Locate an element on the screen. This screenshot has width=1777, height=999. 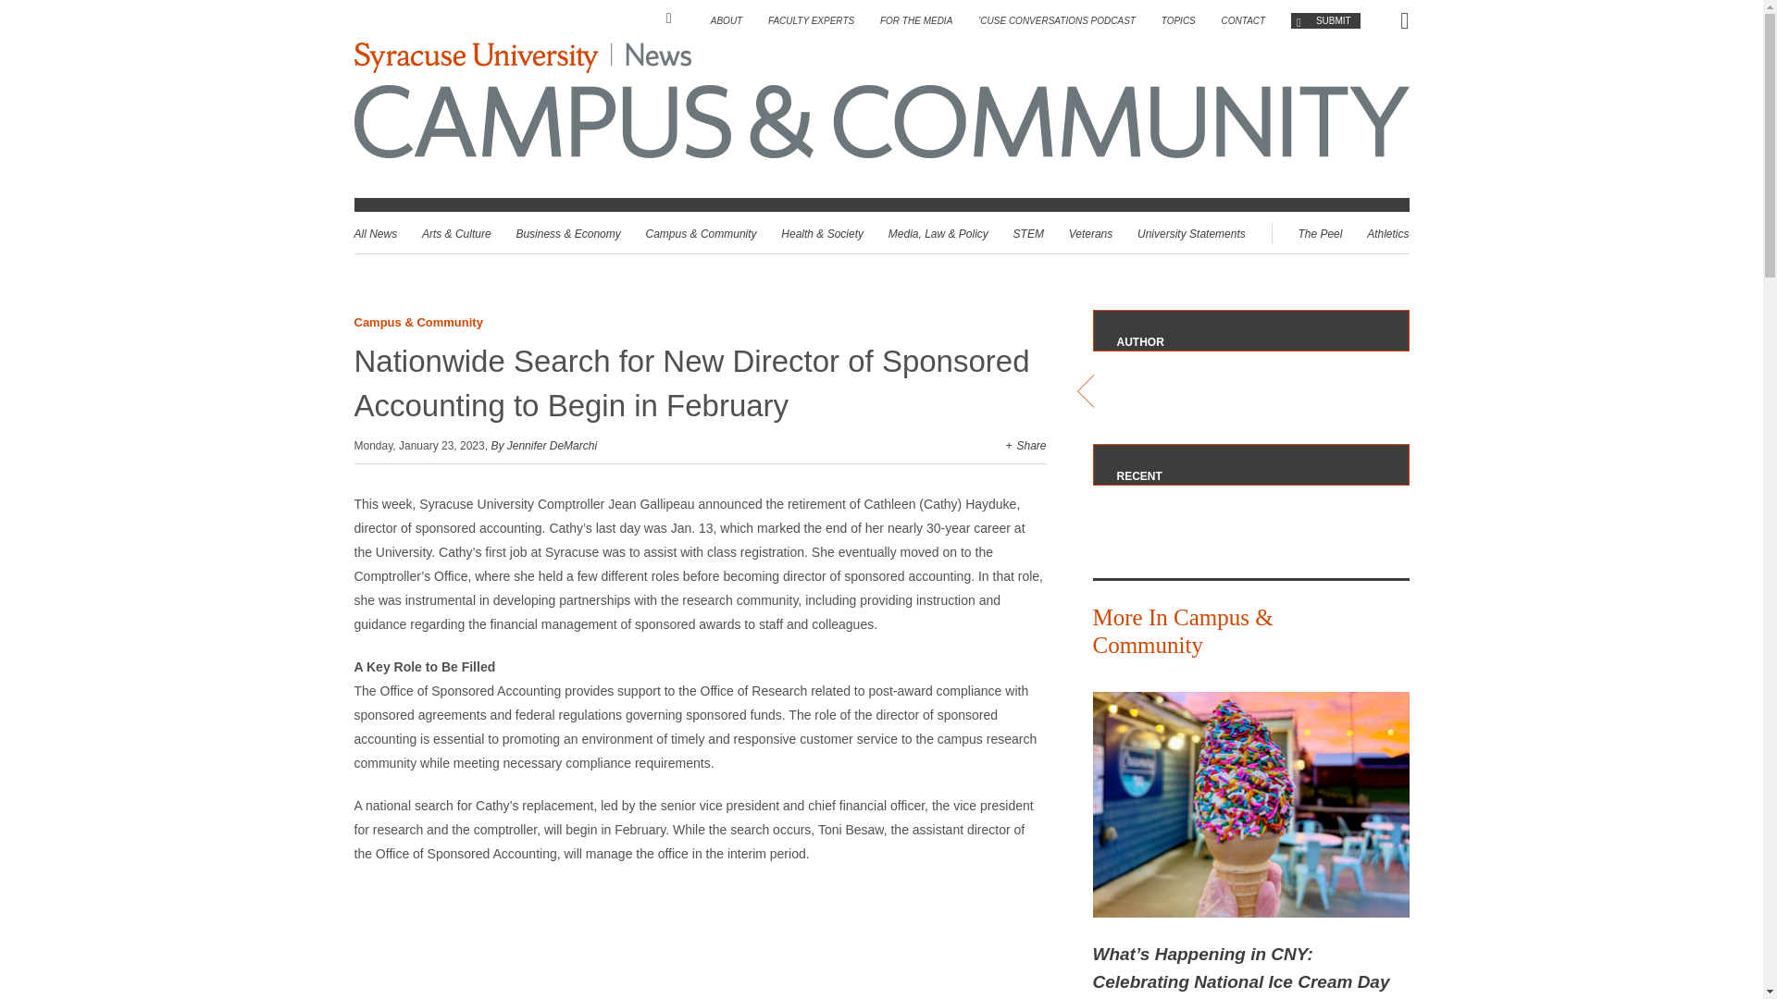
For The Media is located at coordinates (916, 20).